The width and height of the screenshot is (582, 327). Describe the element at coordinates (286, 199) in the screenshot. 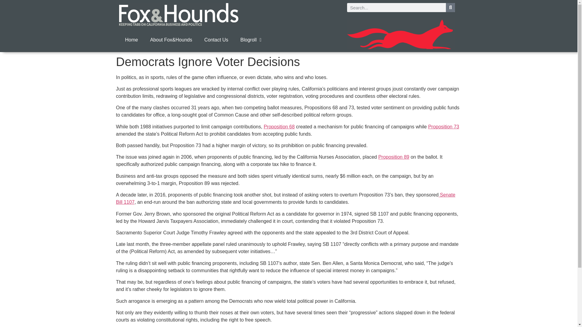

I see `Senate Bill 1107` at that location.